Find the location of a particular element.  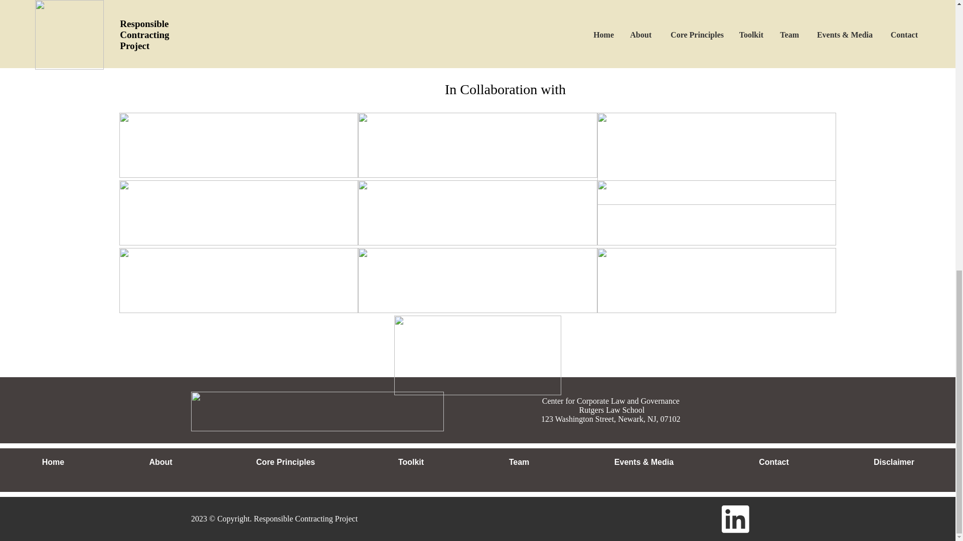

About is located at coordinates (160, 462).